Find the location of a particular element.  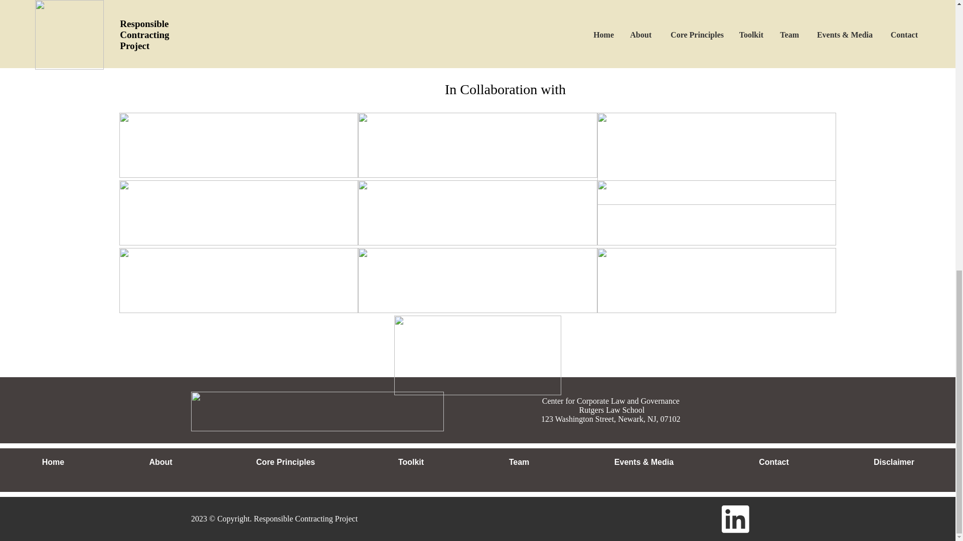

About is located at coordinates (160, 462).